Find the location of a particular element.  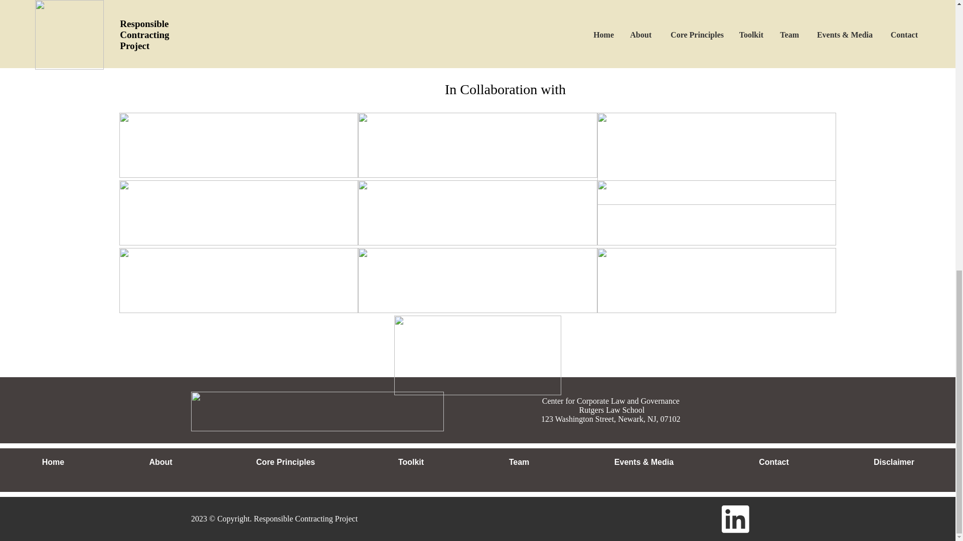

About is located at coordinates (160, 462).